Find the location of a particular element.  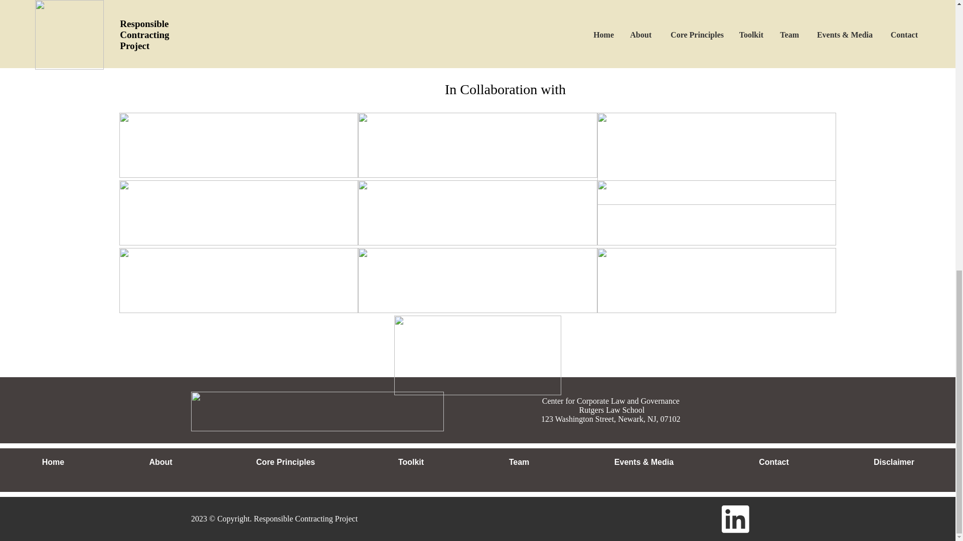

About is located at coordinates (160, 462).